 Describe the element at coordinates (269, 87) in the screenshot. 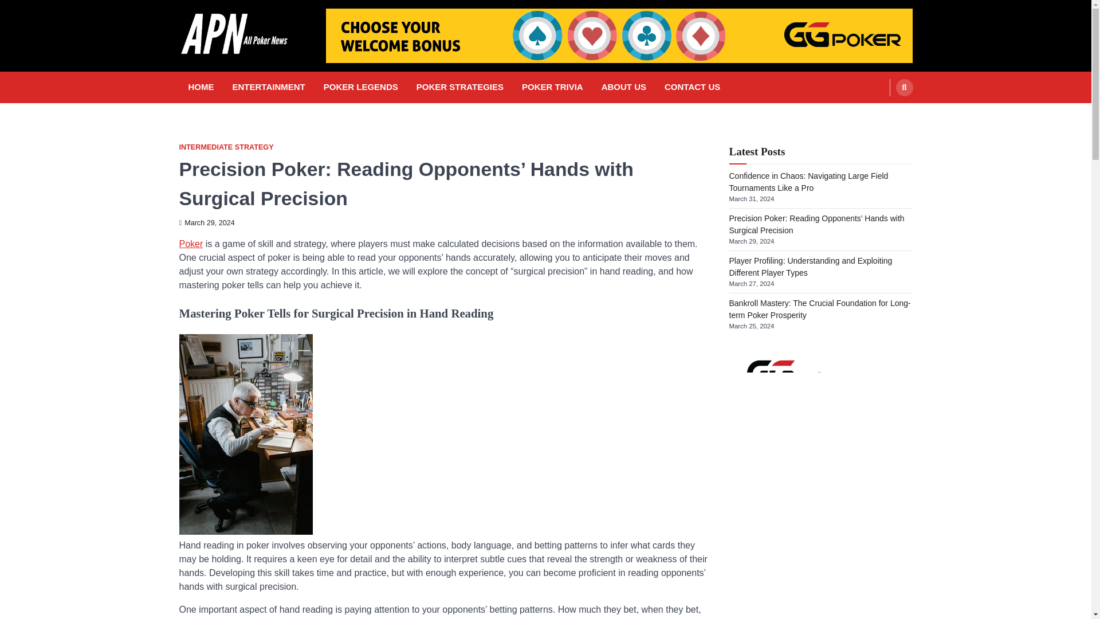

I see `ENTERTAINMENT` at that location.